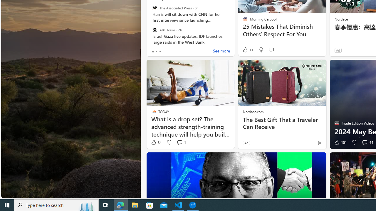 This screenshot has width=376, height=211. What do you see at coordinates (180, 142) in the screenshot?
I see `View comments 1 Comment` at bounding box center [180, 142].